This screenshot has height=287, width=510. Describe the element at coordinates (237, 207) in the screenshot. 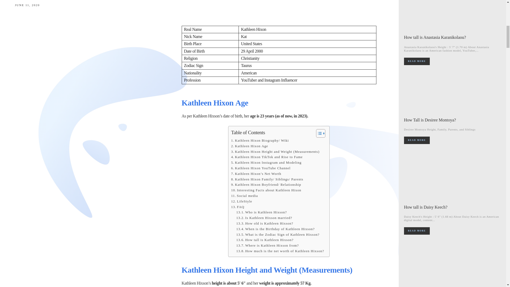

I see `FAQ` at that location.